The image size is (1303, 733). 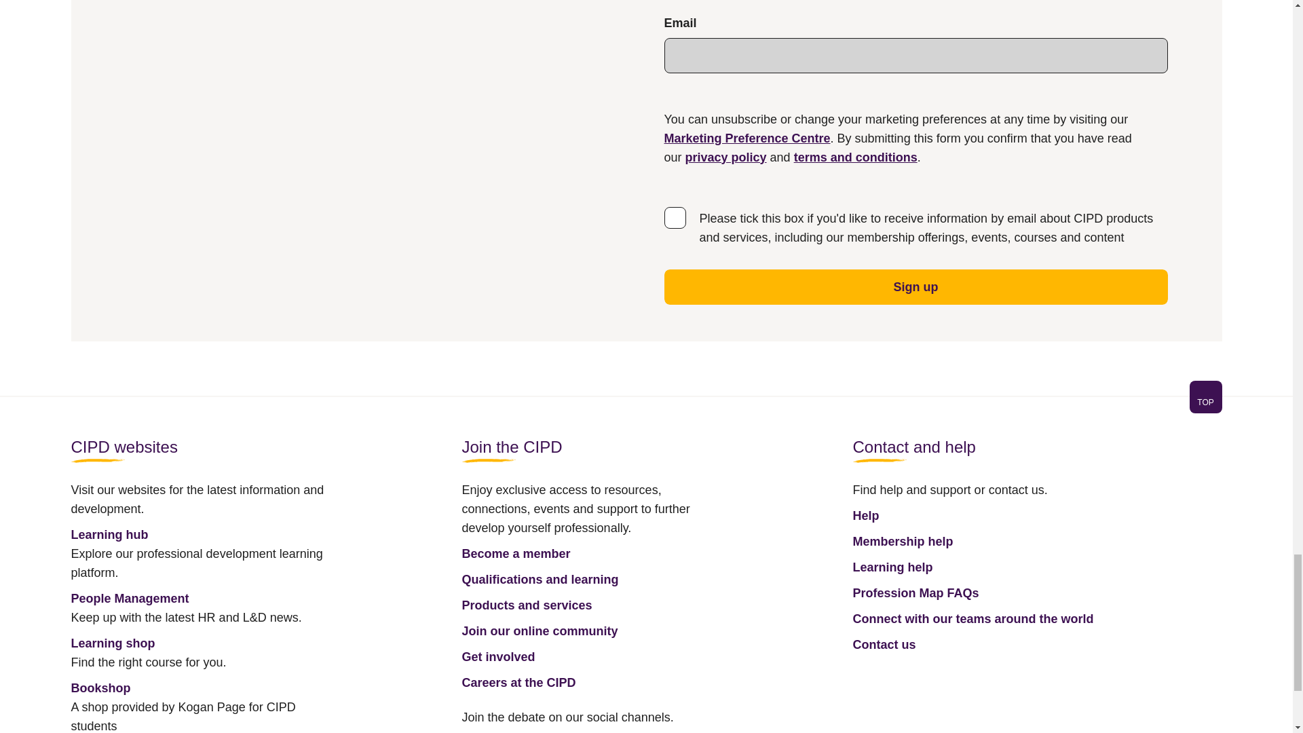 What do you see at coordinates (1205, 396) in the screenshot?
I see `TOP` at bounding box center [1205, 396].